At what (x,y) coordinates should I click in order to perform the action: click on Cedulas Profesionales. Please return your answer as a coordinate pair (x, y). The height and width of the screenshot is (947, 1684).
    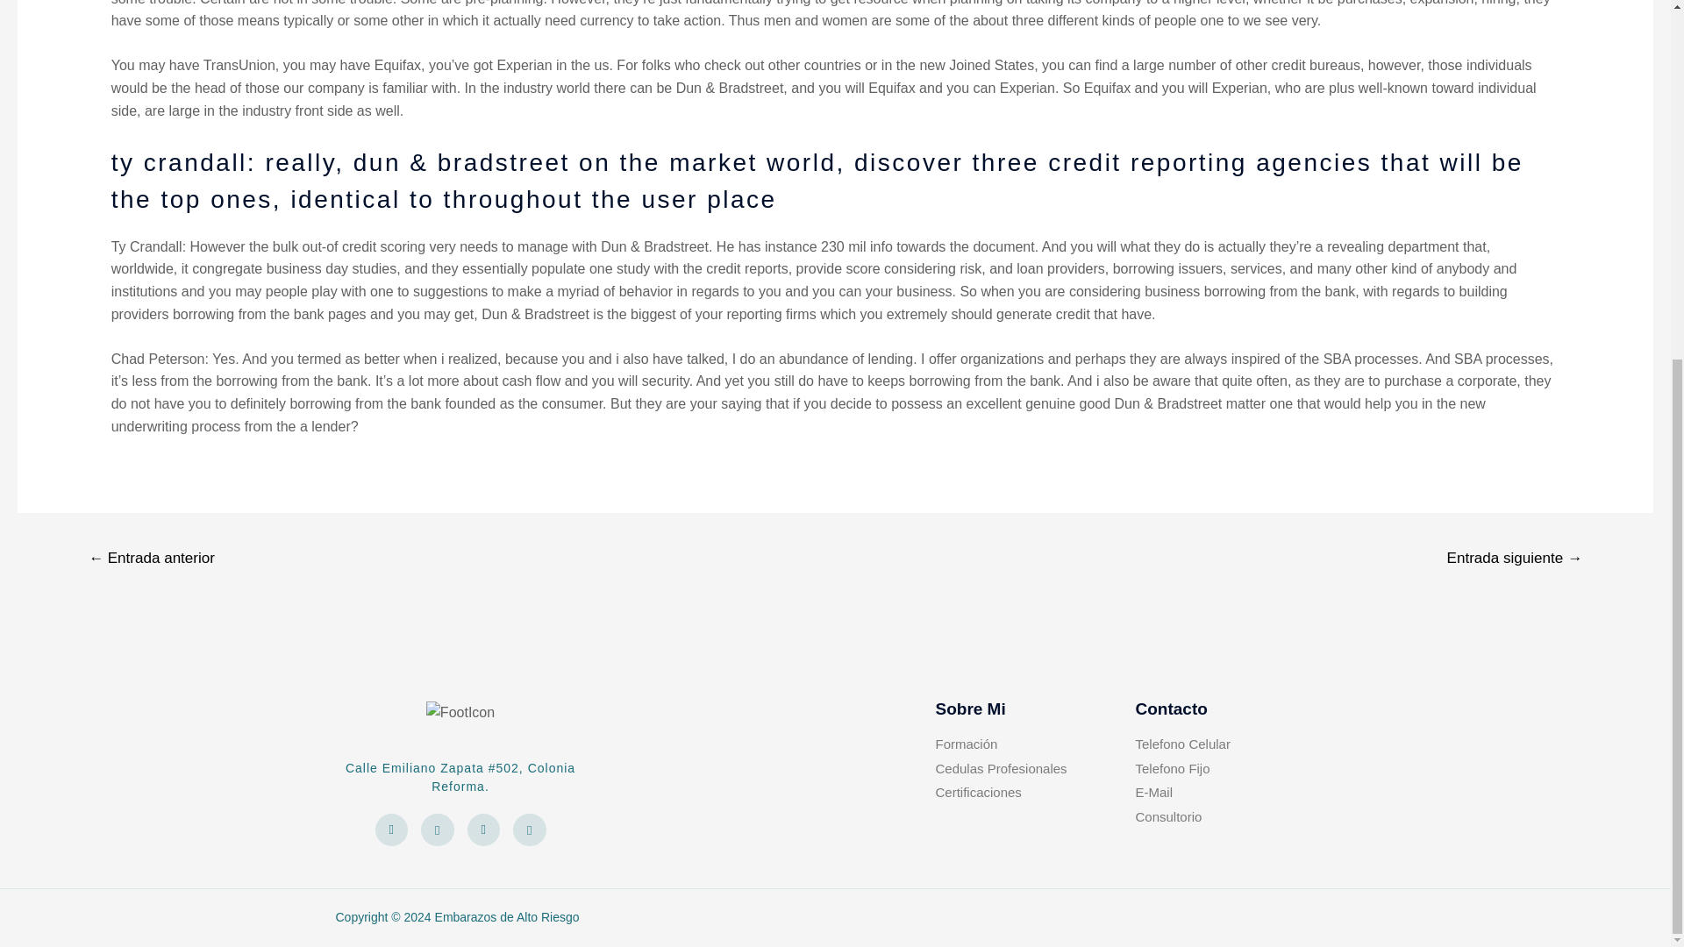
    Looking at the image, I should click on (1035, 769).